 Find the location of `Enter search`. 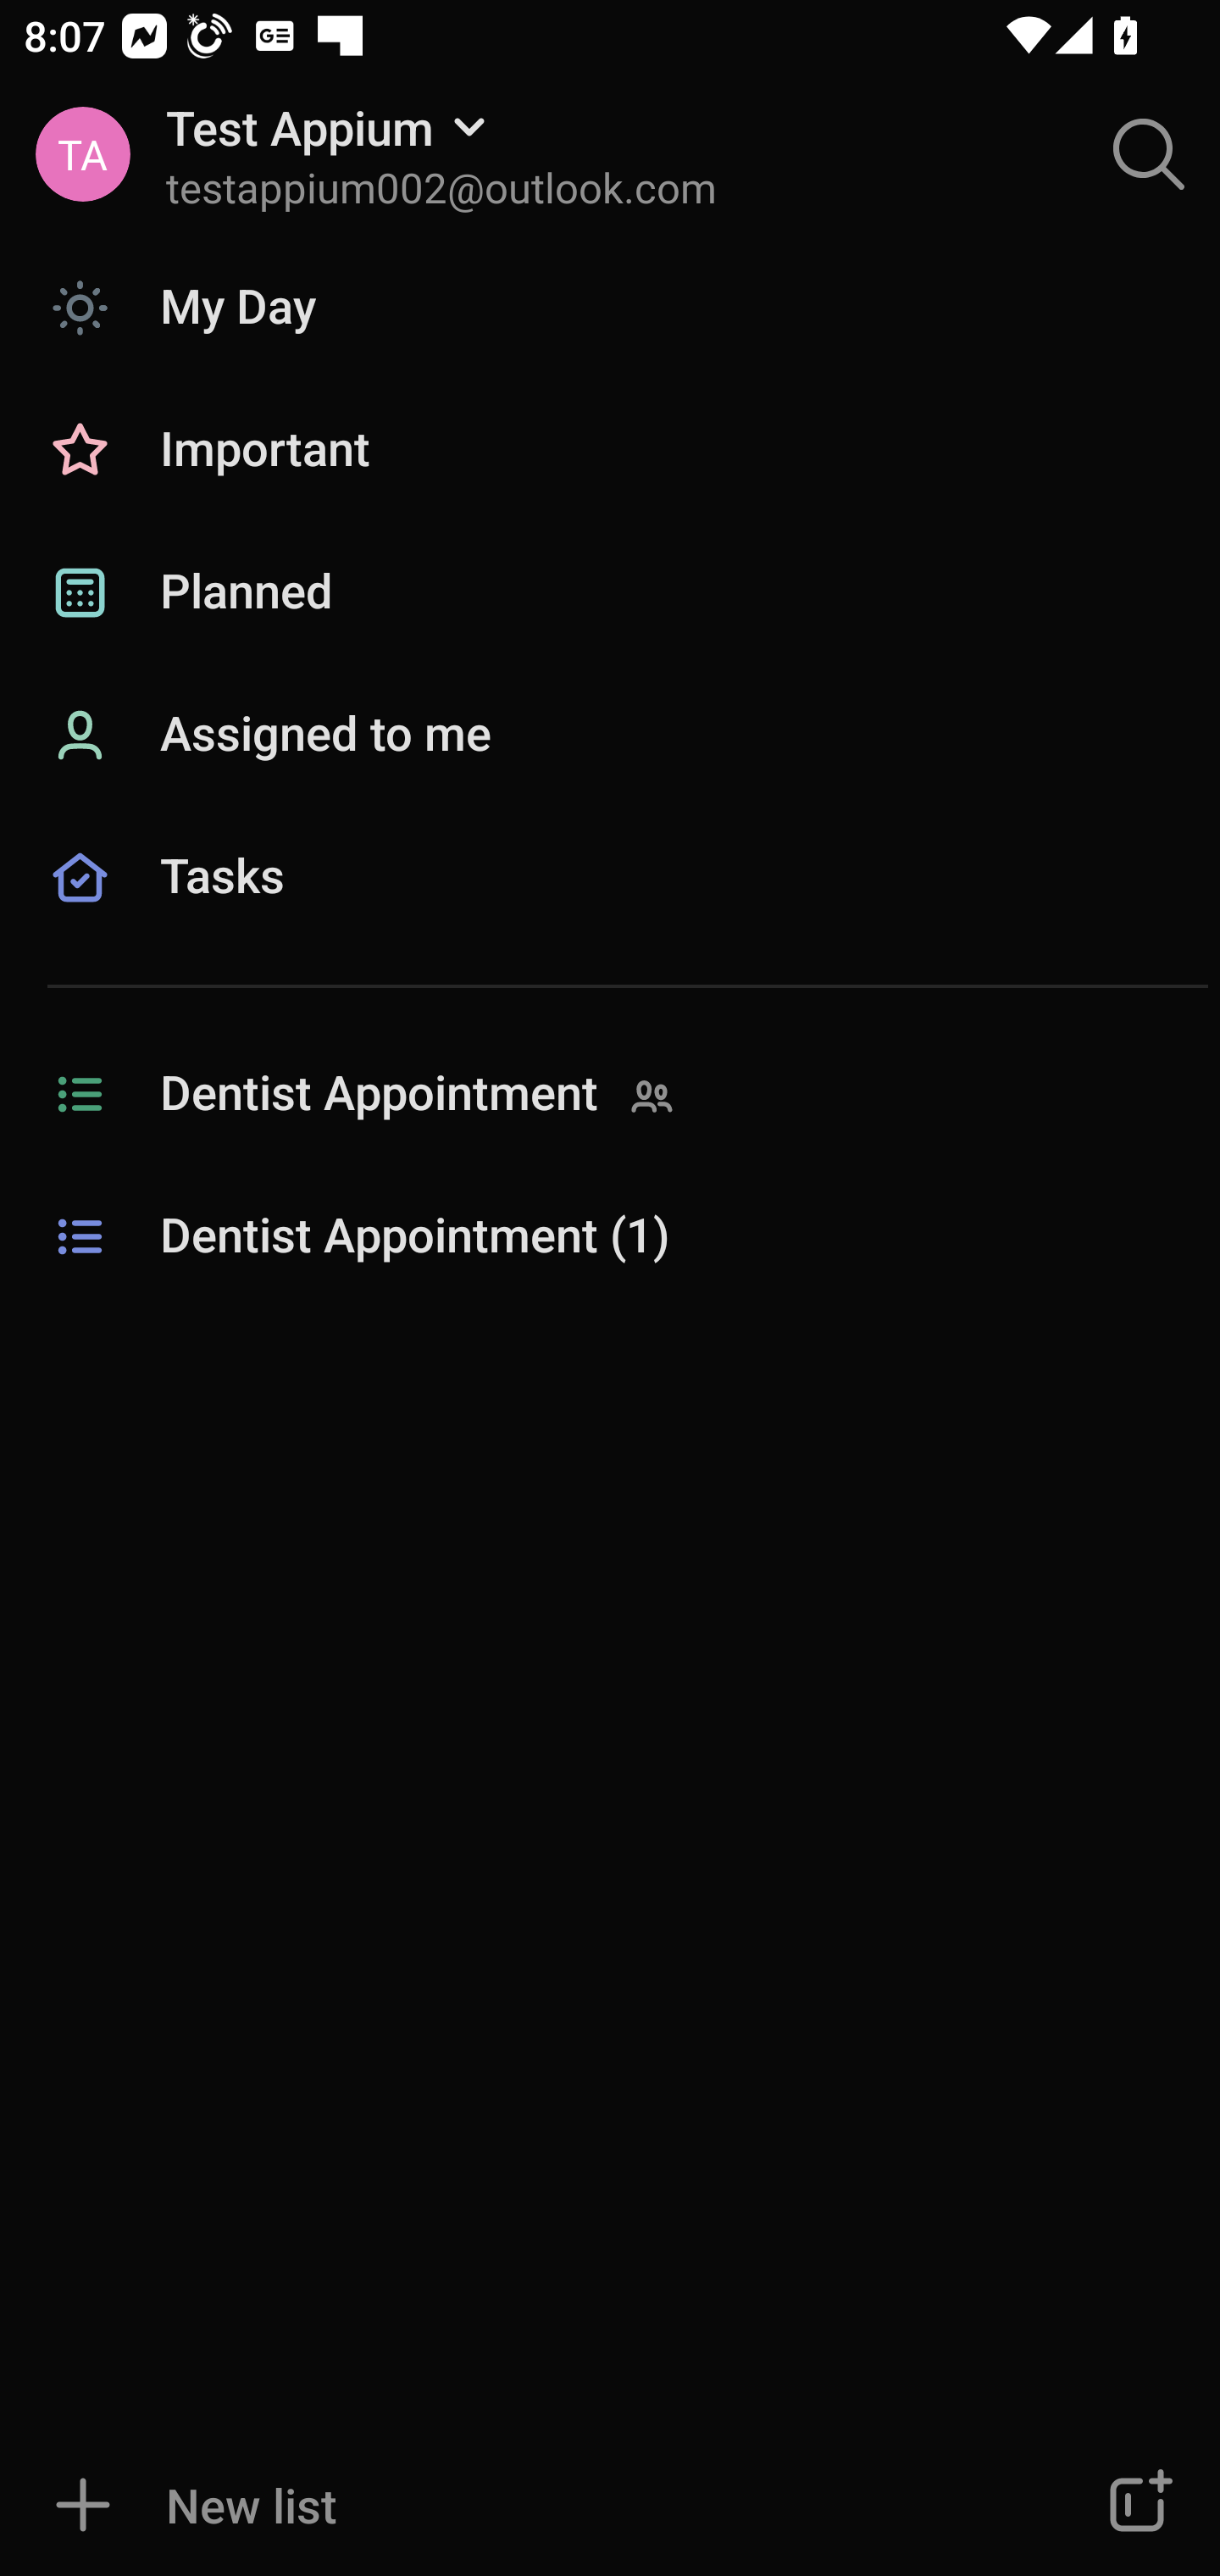

Enter search is located at coordinates (1149, 154).